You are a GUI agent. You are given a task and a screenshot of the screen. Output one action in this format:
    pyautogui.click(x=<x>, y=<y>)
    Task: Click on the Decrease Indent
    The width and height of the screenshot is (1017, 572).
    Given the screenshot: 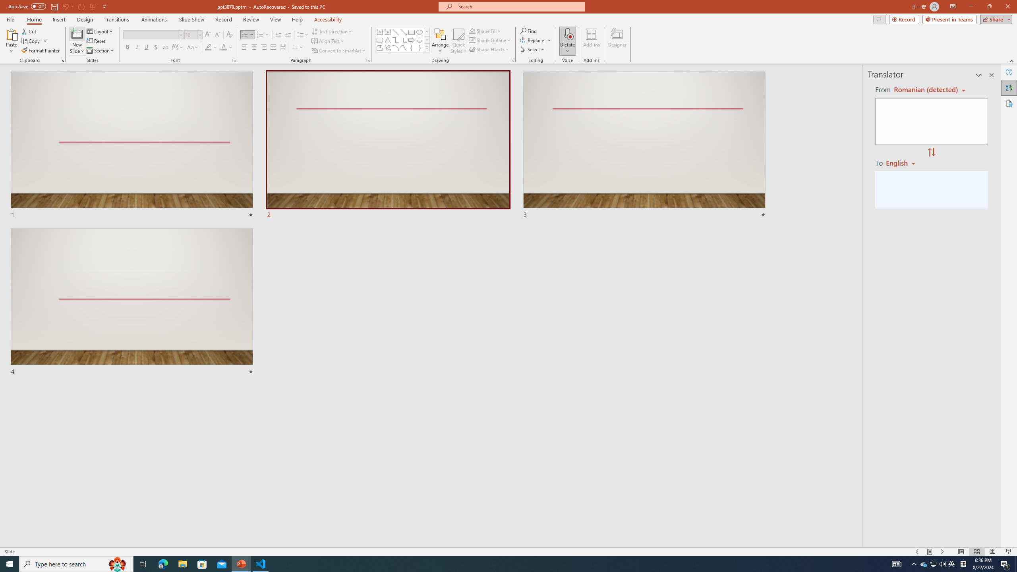 What is the action you would take?
    pyautogui.click(x=278, y=35)
    